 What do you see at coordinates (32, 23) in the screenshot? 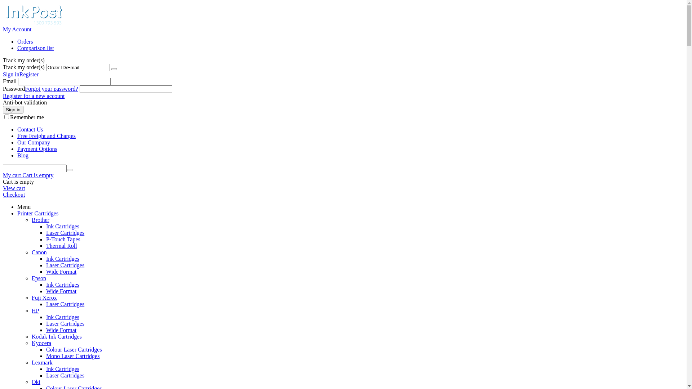
I see `Ink Post Printer Cartridges` at bounding box center [32, 23].